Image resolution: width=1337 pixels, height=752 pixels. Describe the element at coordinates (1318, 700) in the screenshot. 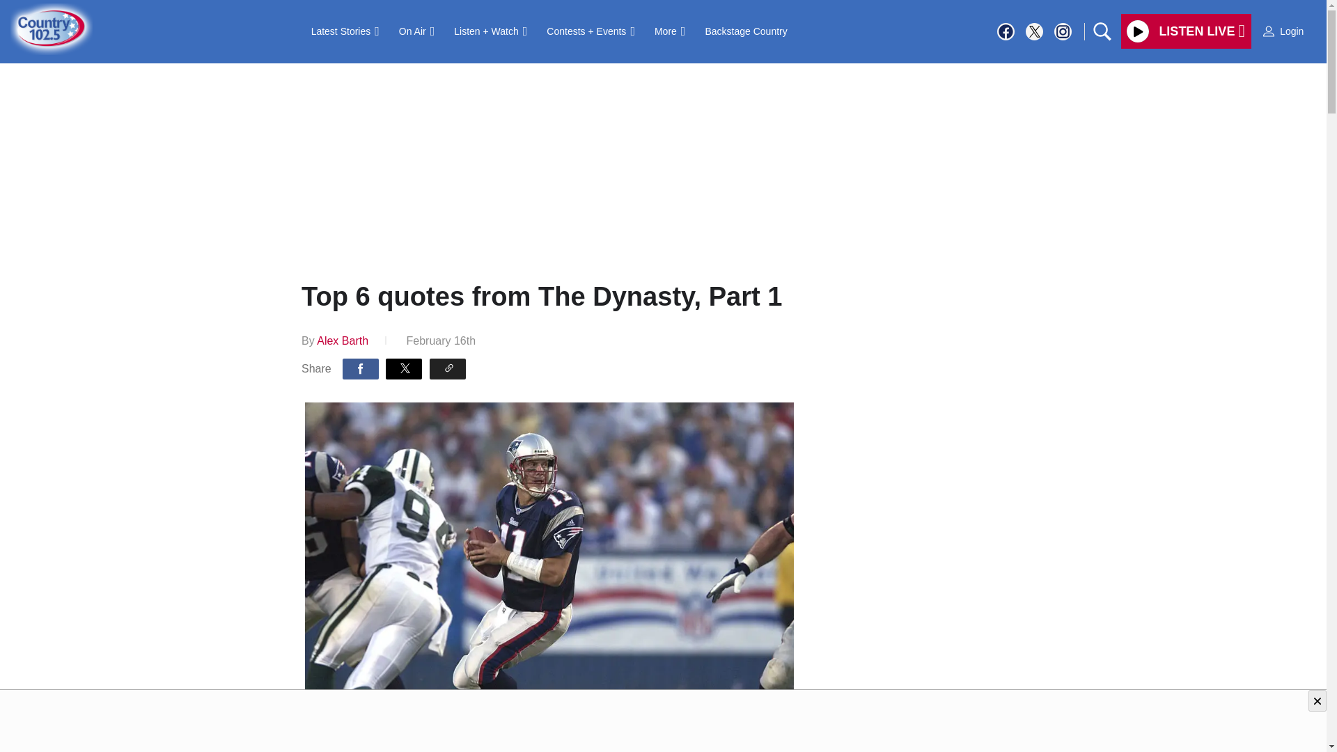

I see `Close AdCheckmark indicating ad close` at that location.